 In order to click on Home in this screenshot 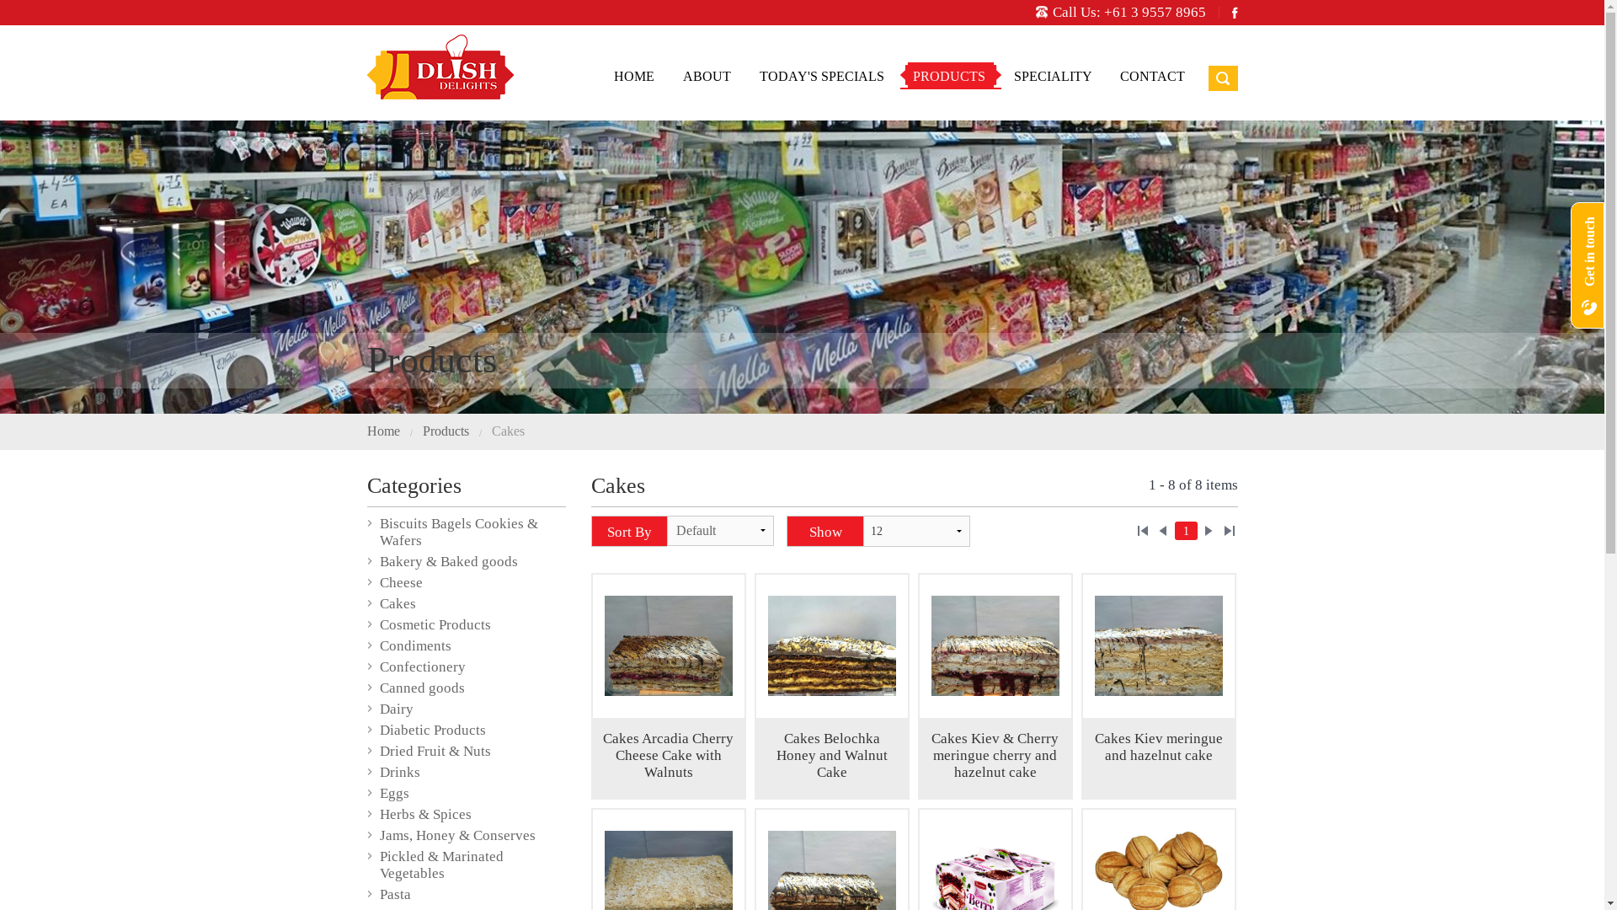, I will do `click(384, 431)`.